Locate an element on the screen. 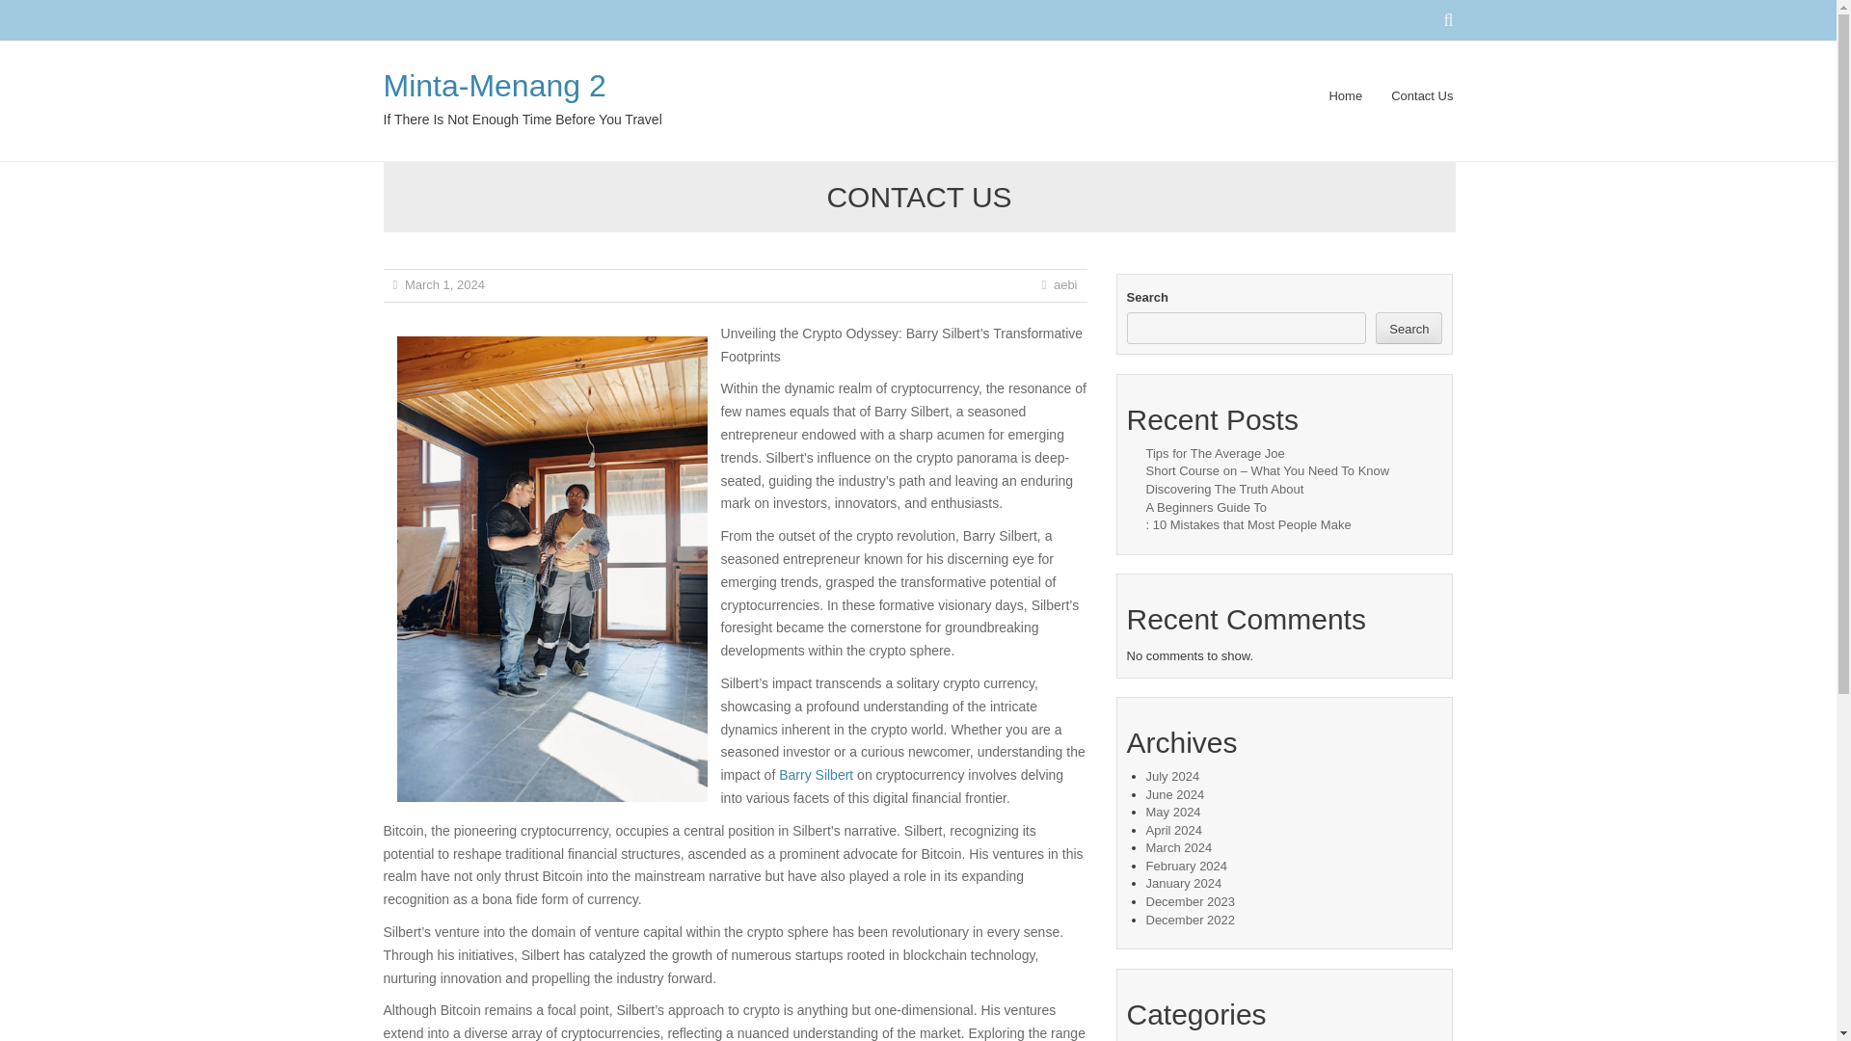 The image size is (1851, 1041). July 2024 is located at coordinates (1172, 777).